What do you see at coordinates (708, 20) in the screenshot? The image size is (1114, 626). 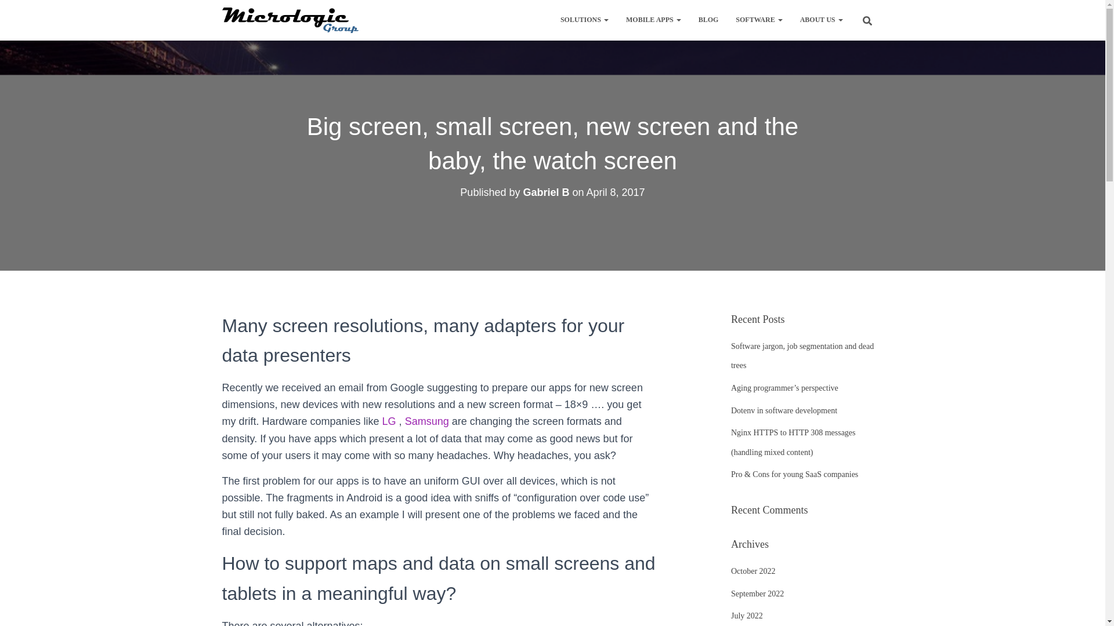 I see `Blog` at bounding box center [708, 20].